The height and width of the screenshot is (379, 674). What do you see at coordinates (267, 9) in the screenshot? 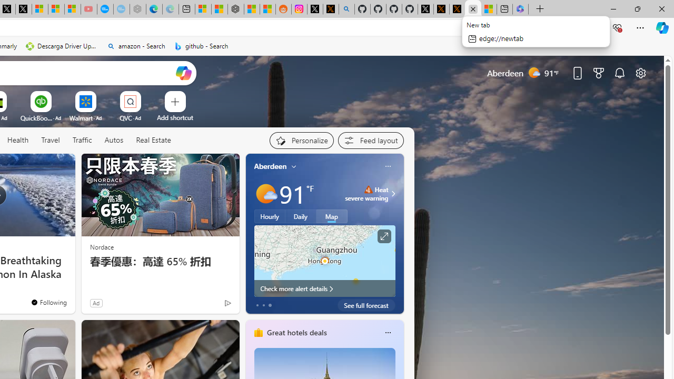
I see `Shanghai, China Weather trends | Microsoft Weather` at bounding box center [267, 9].